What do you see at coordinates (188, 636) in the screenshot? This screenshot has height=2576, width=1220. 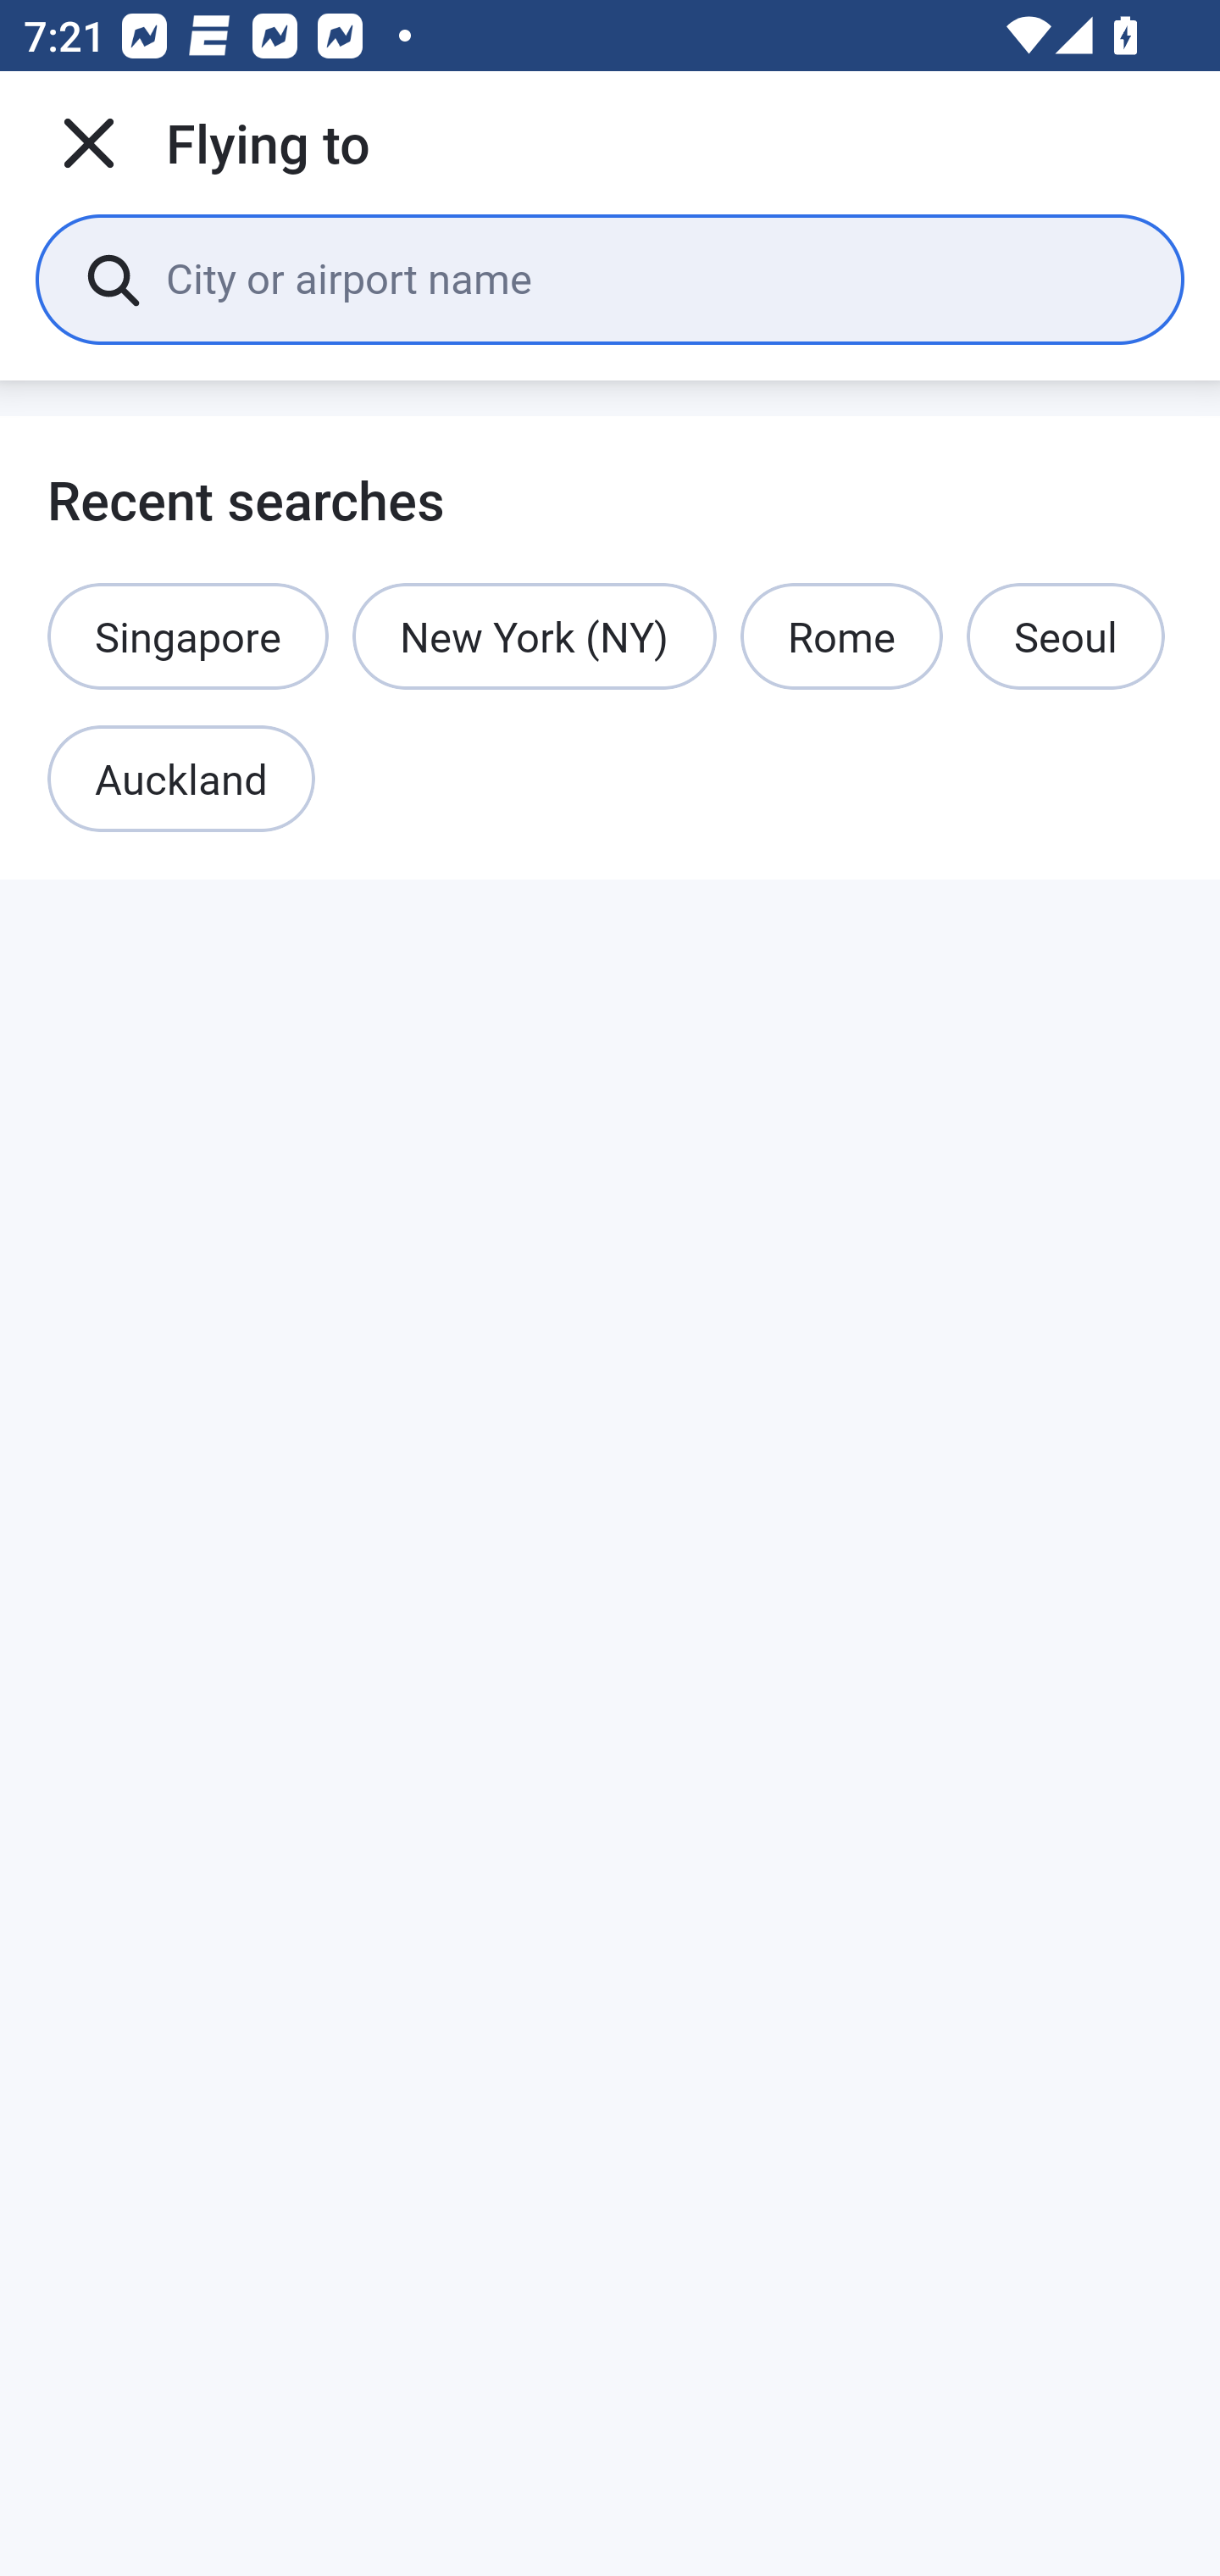 I see `Singapore` at bounding box center [188, 636].